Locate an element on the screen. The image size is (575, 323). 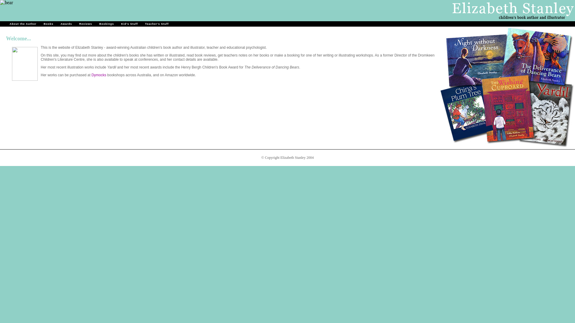
Teacher's Stuff is located at coordinates (157, 24).